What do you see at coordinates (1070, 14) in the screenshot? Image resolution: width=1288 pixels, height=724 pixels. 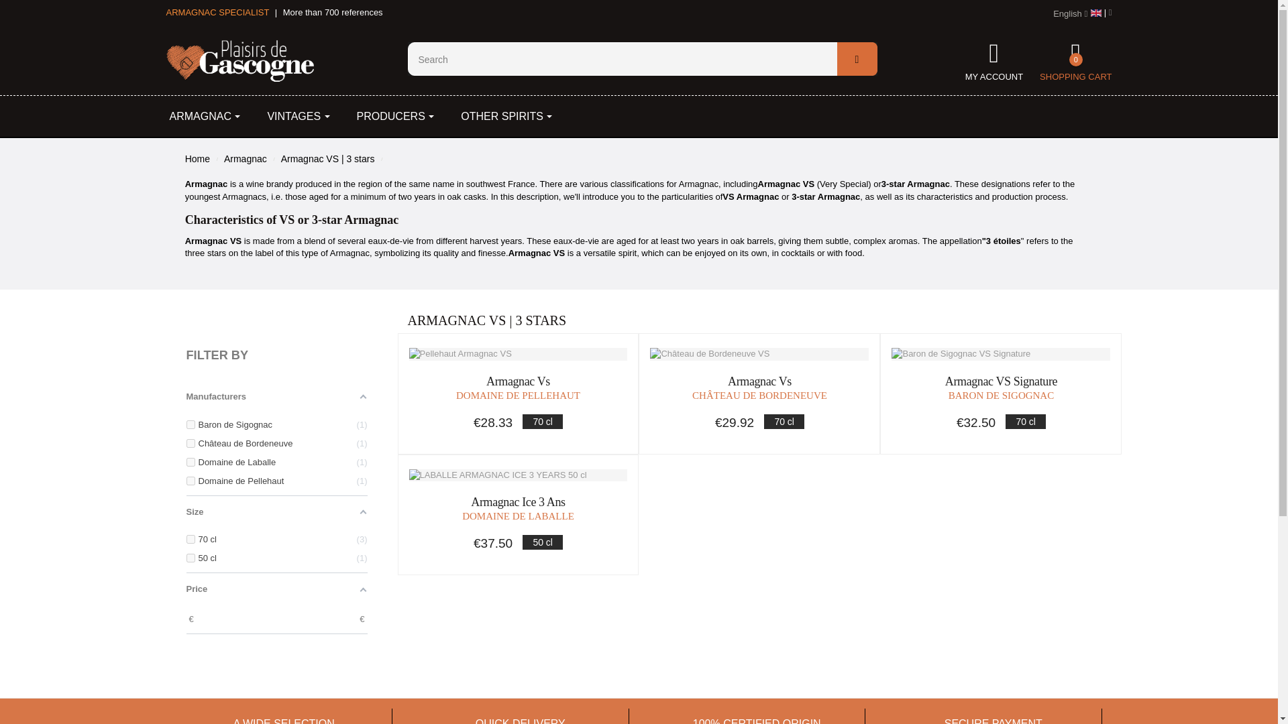 I see `Language` at bounding box center [1070, 14].